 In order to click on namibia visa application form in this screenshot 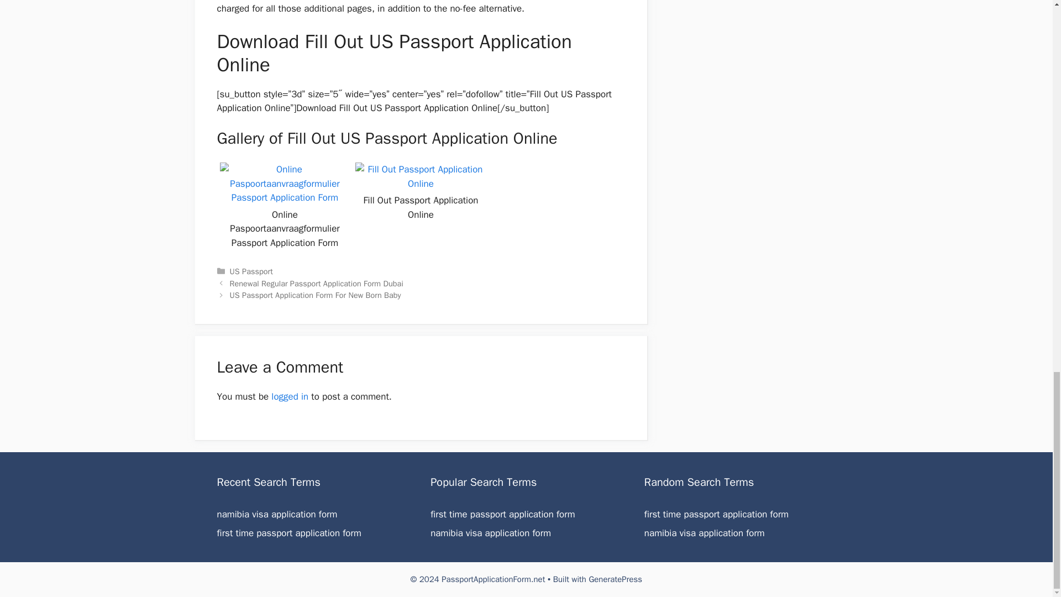, I will do `click(704, 533)`.